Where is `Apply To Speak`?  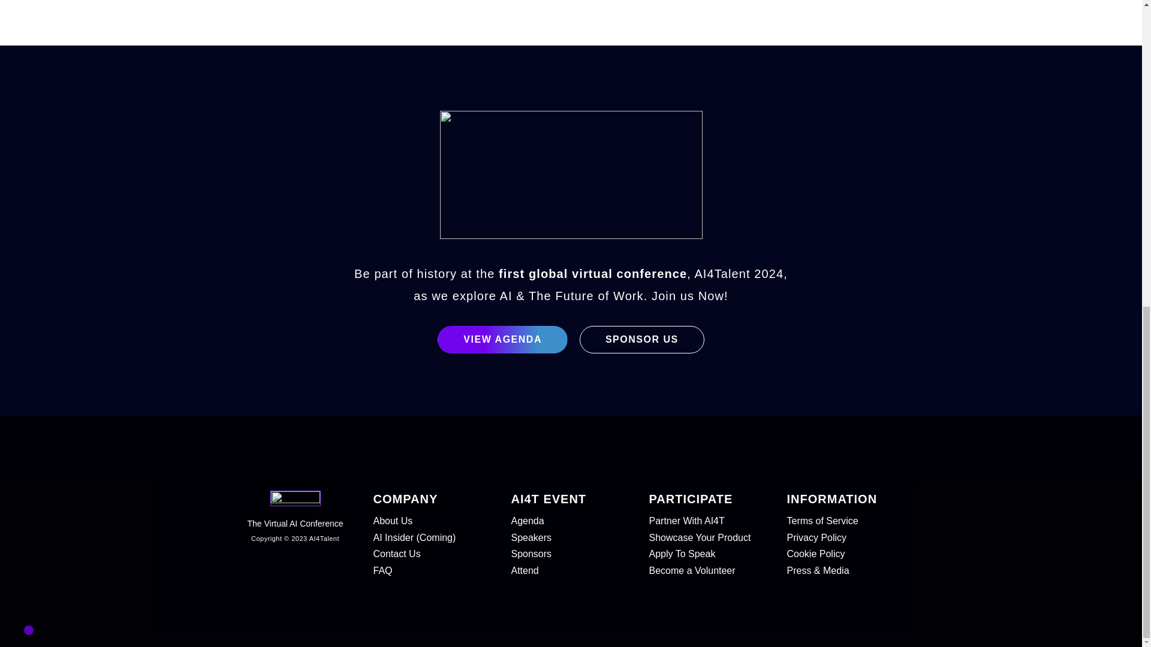
Apply To Speak is located at coordinates (709, 554).